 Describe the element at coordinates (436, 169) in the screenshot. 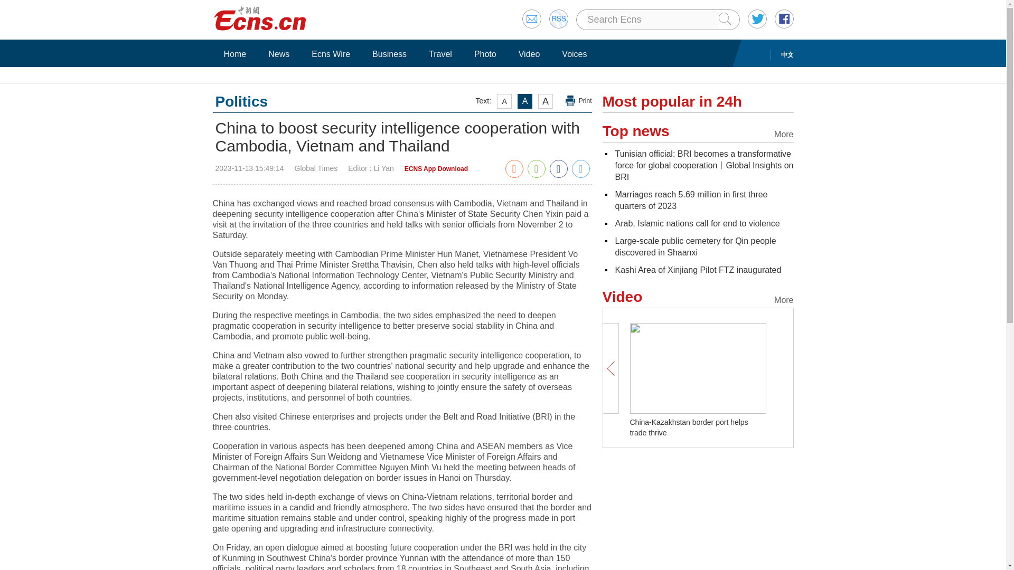

I see `ECNS App Download` at that location.